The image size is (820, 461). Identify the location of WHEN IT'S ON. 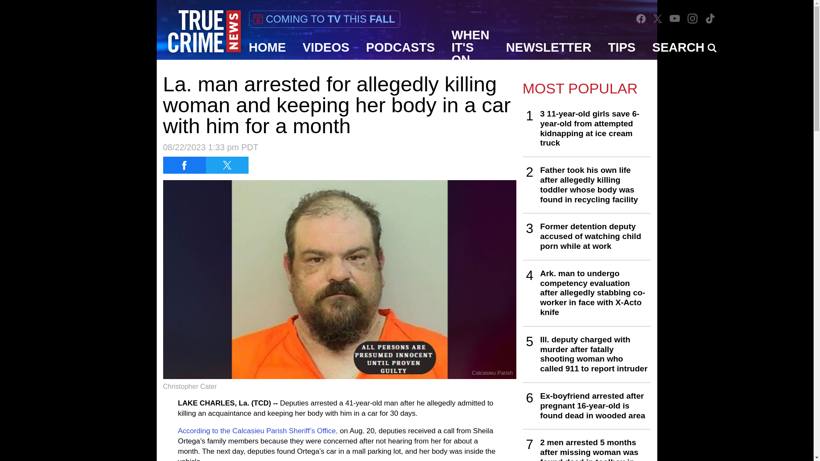
(471, 47).